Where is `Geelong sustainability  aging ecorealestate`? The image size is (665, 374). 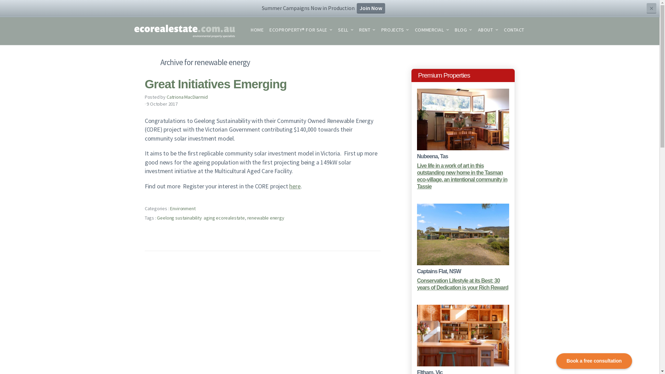
Geelong sustainability  aging ecorealestate is located at coordinates (201, 218).